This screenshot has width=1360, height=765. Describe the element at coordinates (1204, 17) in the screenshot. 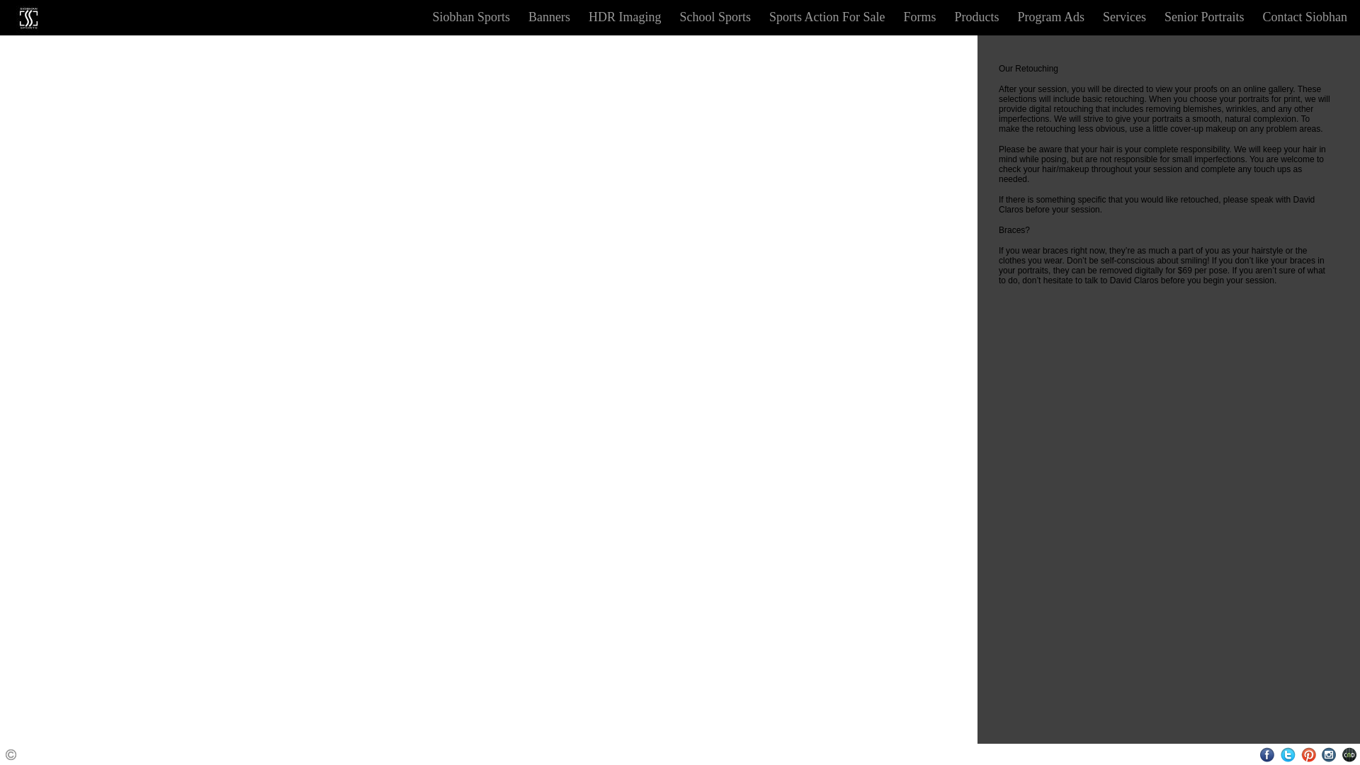

I see `Senior Portraits` at that location.